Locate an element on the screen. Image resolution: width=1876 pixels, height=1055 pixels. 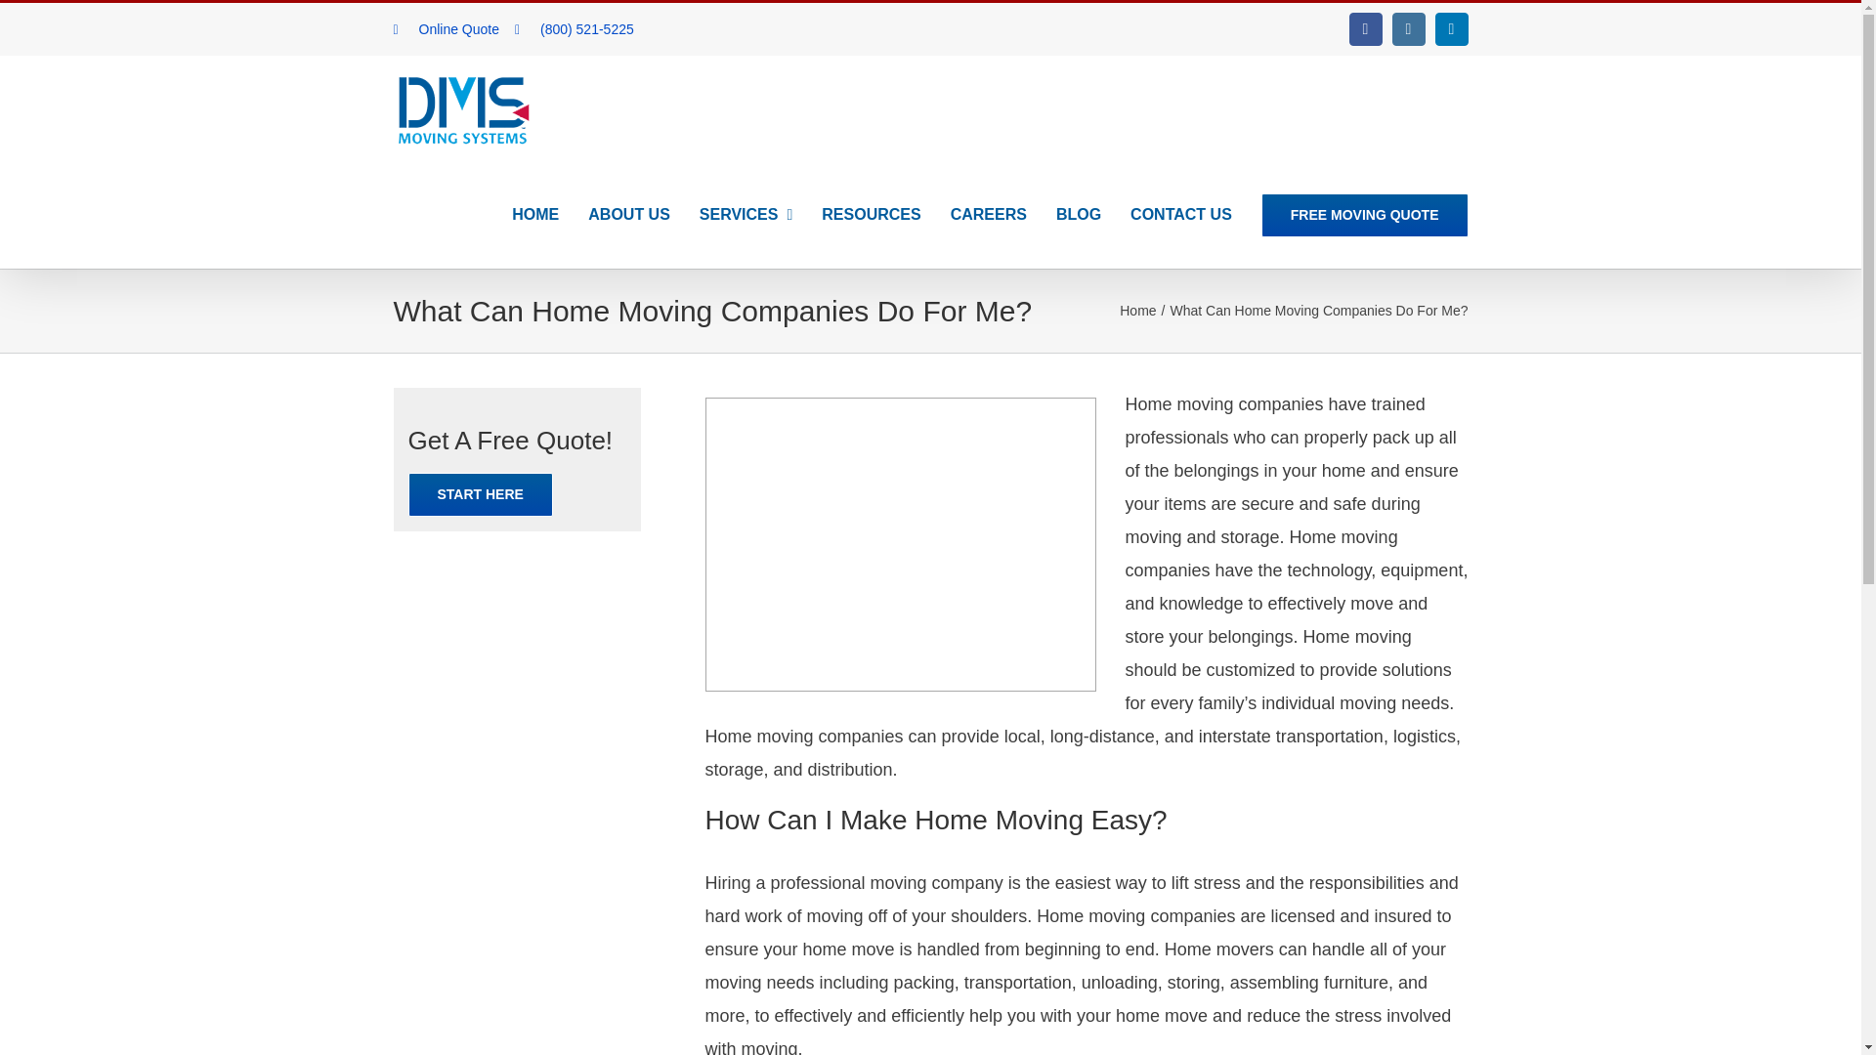
View Larger Image is located at coordinates (899, 545).